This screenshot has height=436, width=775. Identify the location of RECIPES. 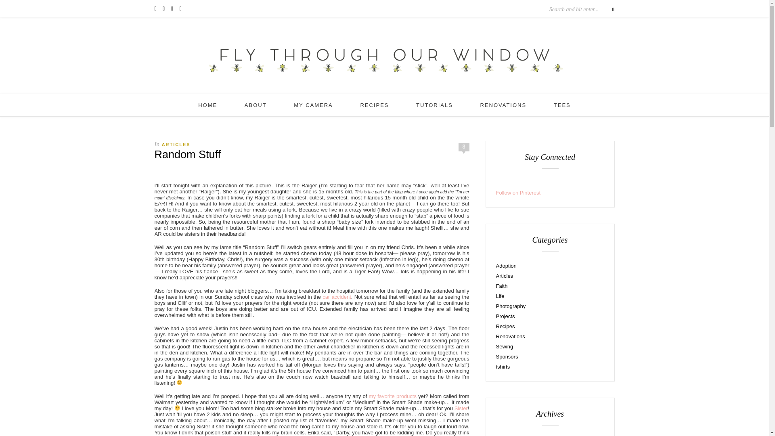
(375, 105).